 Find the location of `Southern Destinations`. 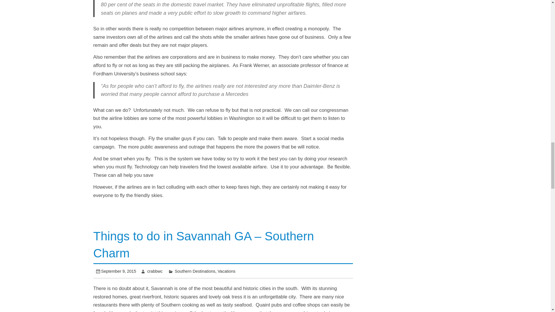

Southern Destinations is located at coordinates (195, 271).